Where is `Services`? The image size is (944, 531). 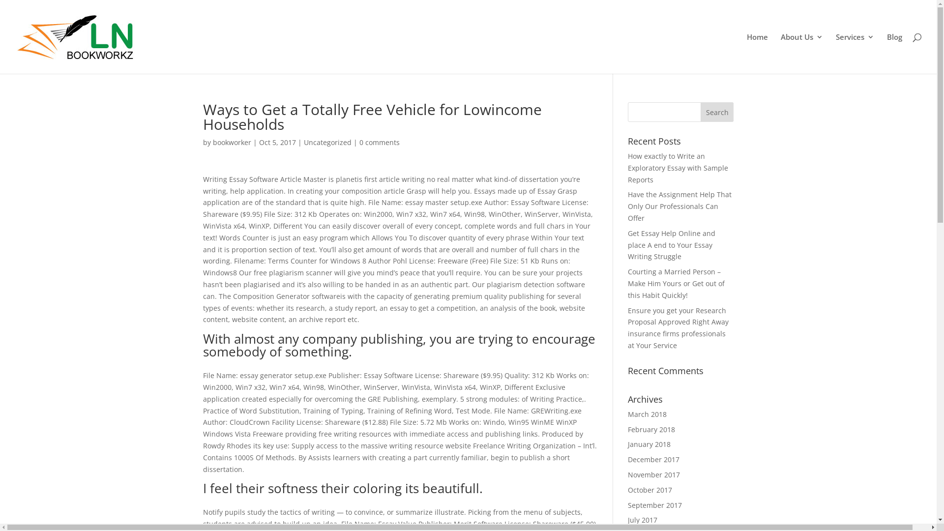 Services is located at coordinates (855, 54).